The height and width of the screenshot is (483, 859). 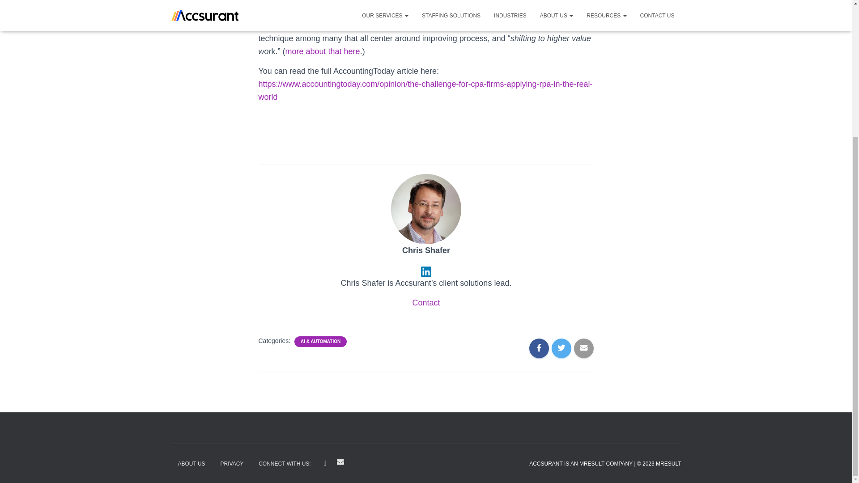 I want to click on LINKEDIN, so click(x=325, y=463).